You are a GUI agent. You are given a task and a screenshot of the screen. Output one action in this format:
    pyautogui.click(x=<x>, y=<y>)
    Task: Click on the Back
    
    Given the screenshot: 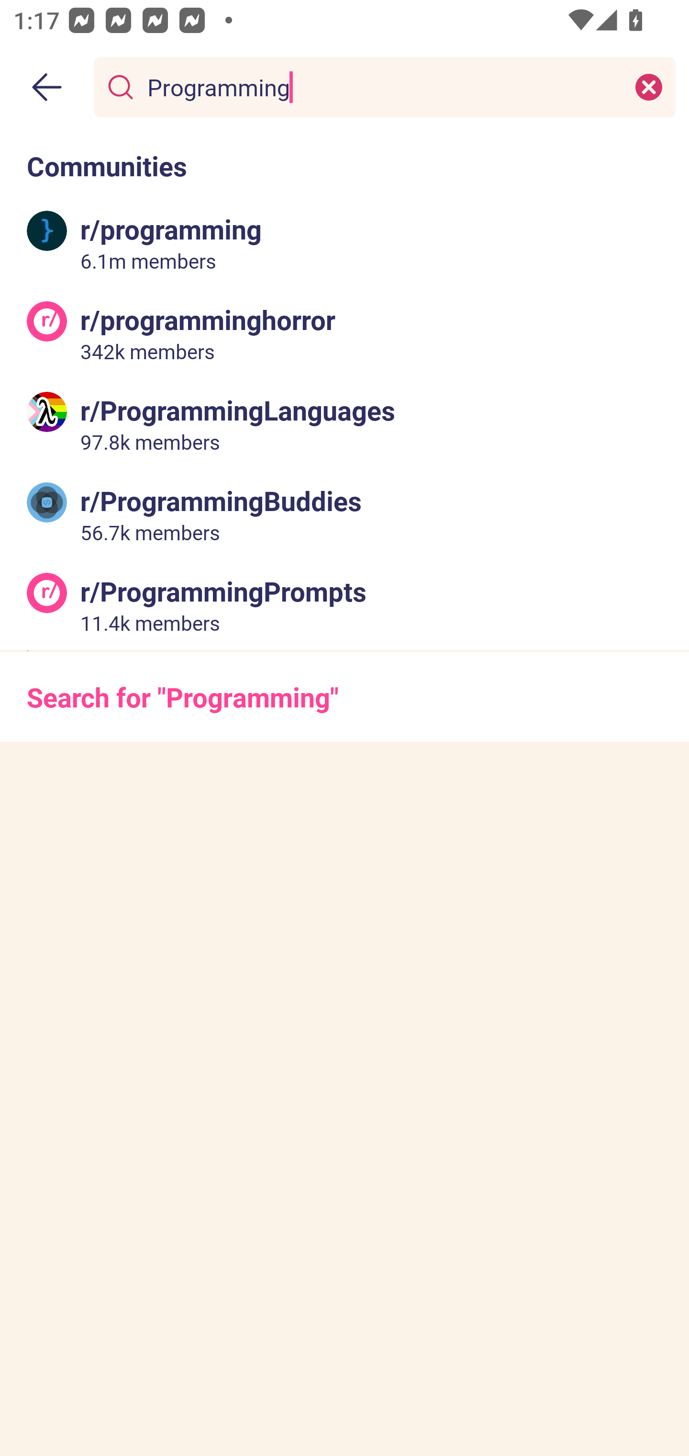 What is the action you would take?
    pyautogui.click(x=47, y=87)
    